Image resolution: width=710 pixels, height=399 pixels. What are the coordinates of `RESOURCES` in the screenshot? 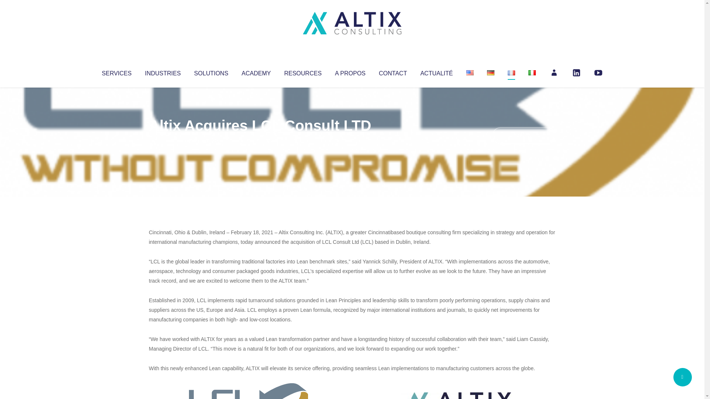 It's located at (302, 72).